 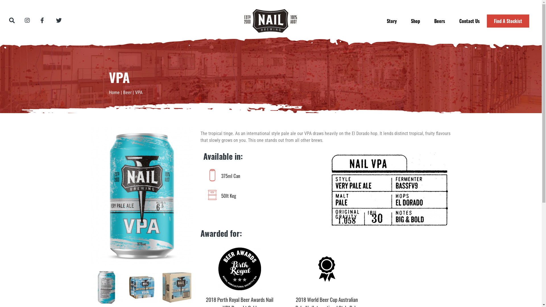 What do you see at coordinates (114, 93) in the screenshot?
I see `Home` at bounding box center [114, 93].